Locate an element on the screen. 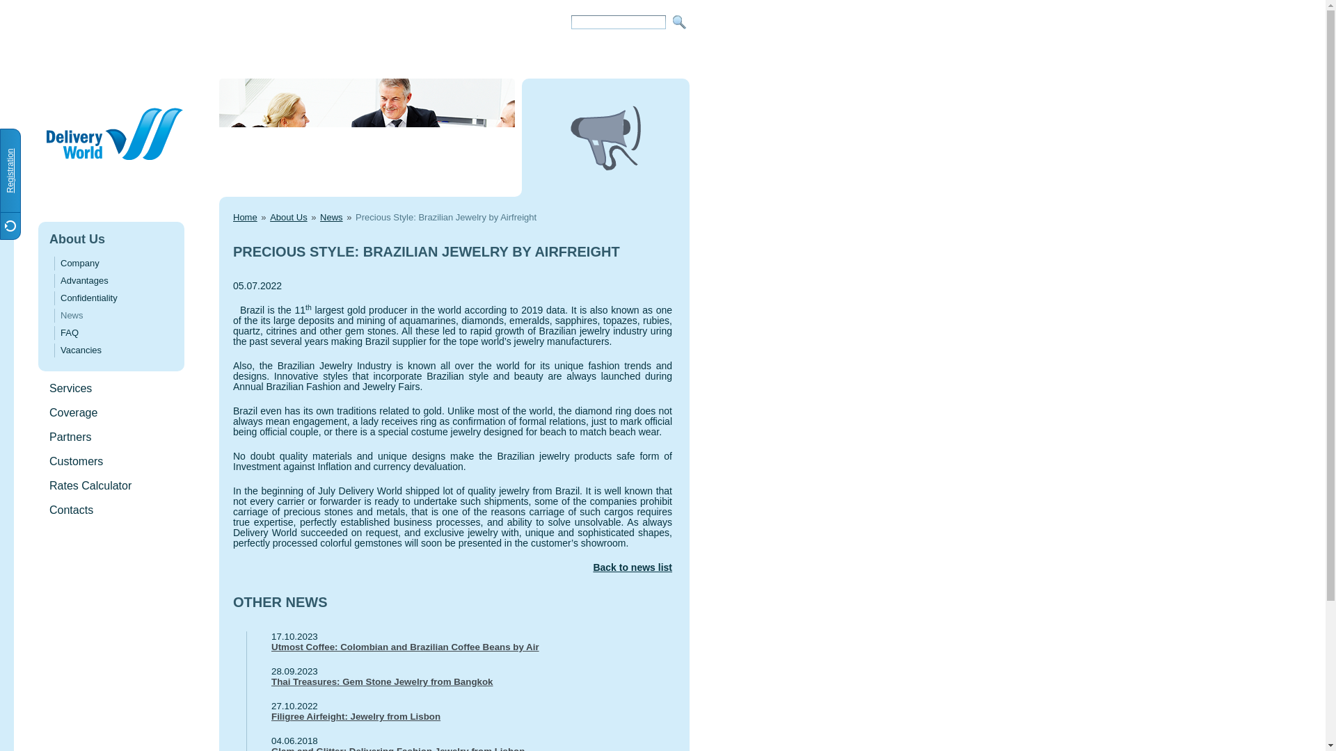  News is located at coordinates (331, 217).